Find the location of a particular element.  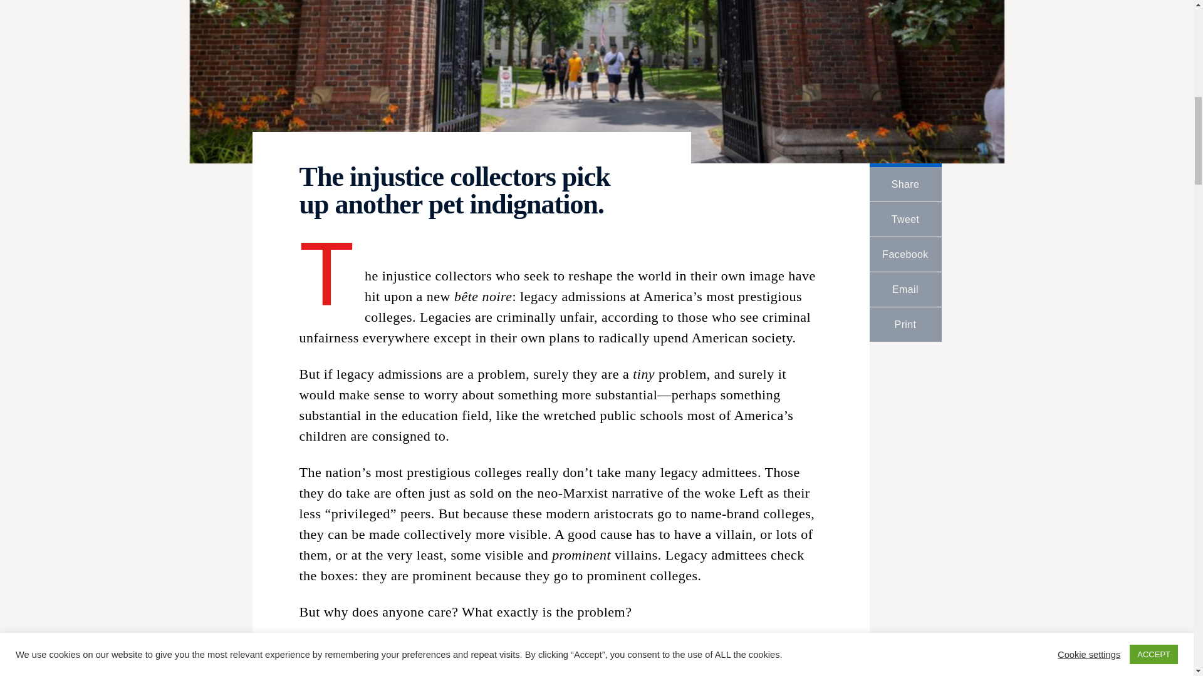

Click to share this post on Twitter is located at coordinates (906, 219).